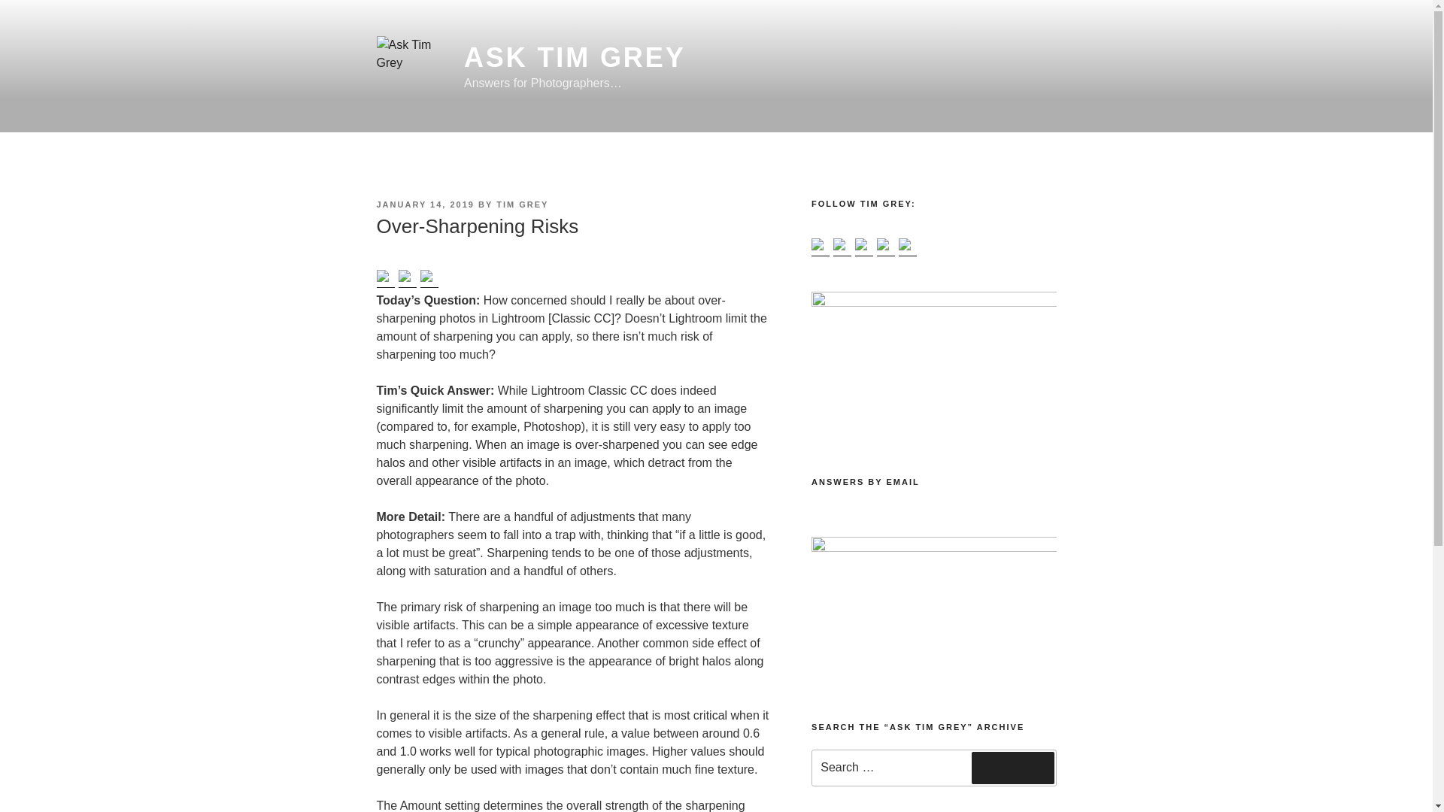 Image resolution: width=1444 pixels, height=812 pixels. Describe the element at coordinates (382, 275) in the screenshot. I see `Share on Facebook` at that location.